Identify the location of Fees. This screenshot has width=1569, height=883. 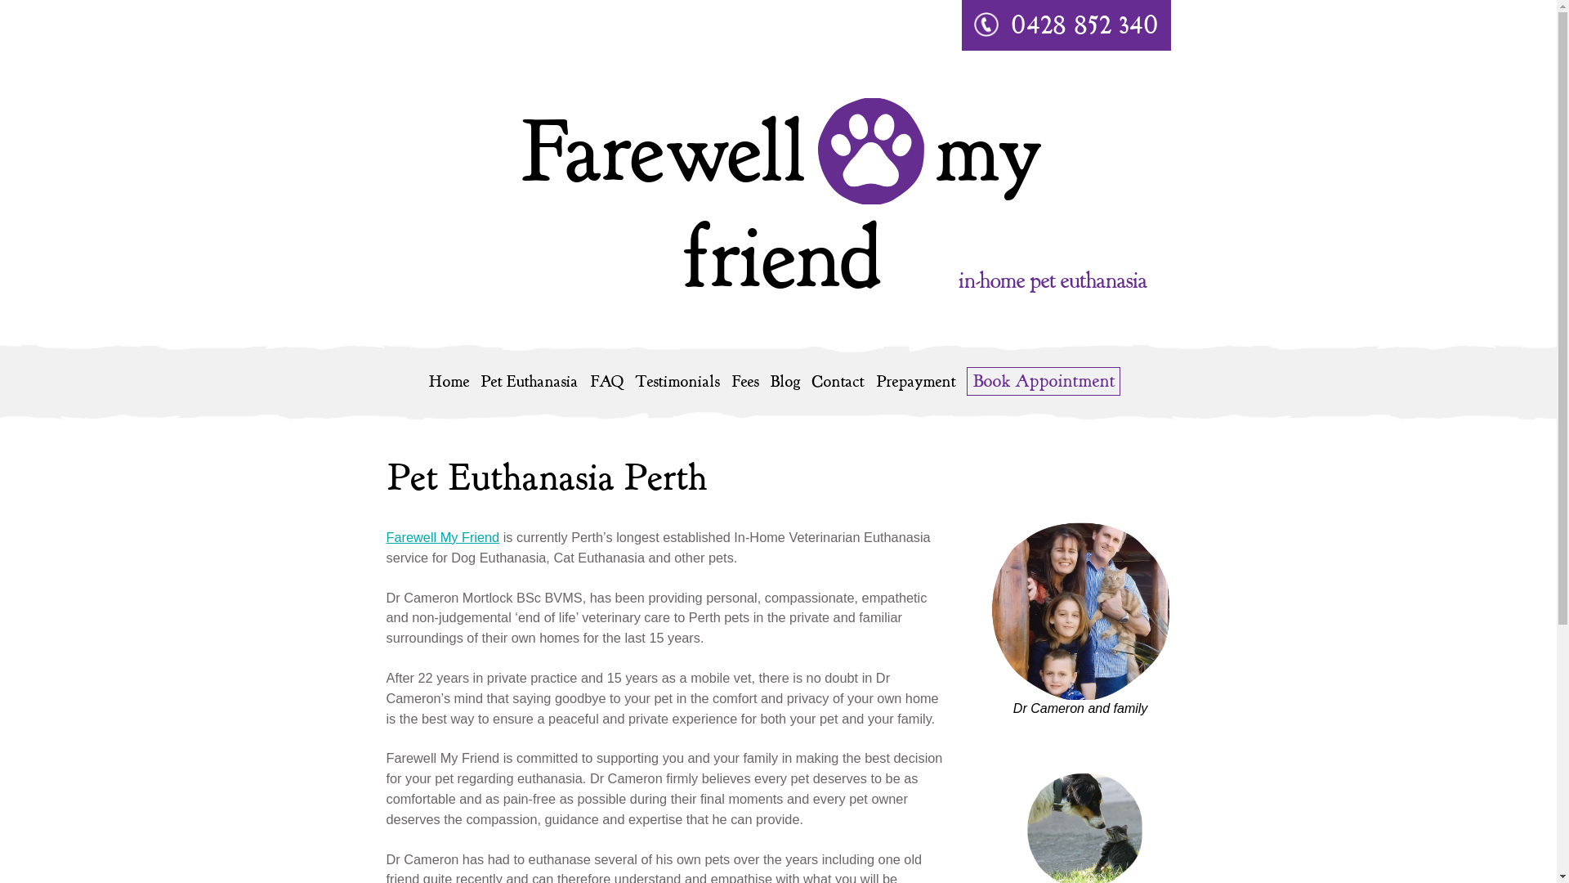
(744, 383).